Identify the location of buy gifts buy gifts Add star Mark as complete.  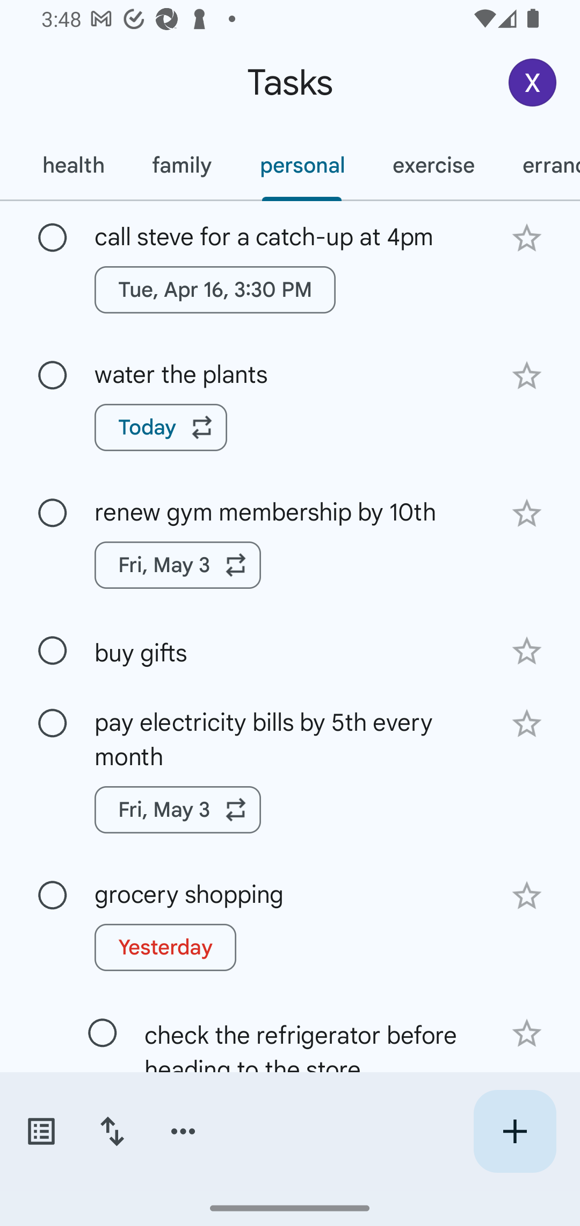
(290, 650).